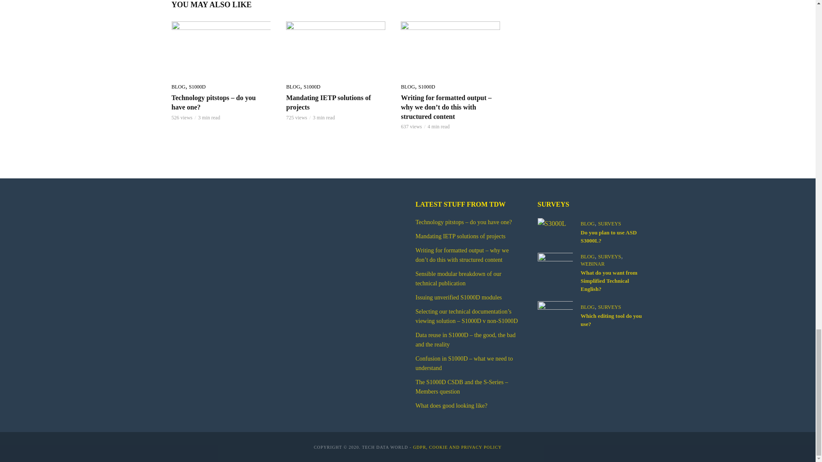 The image size is (822, 462). I want to click on Mandating IETP solutions of projects, so click(336, 49).